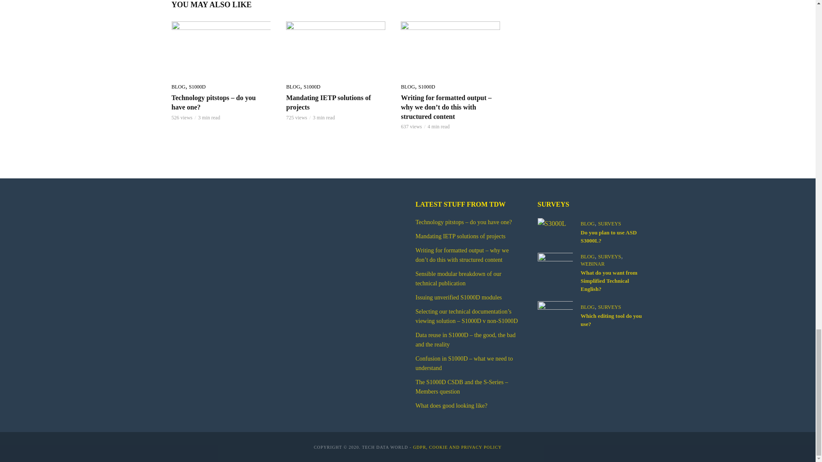 The image size is (822, 462). I want to click on Mandating IETP solutions of projects, so click(336, 49).